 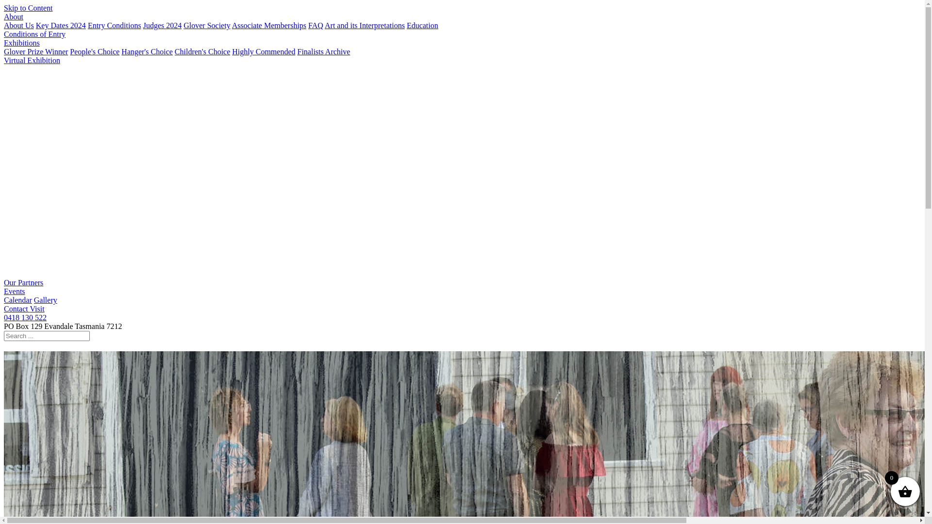 I want to click on Exhibitions, so click(x=22, y=43).